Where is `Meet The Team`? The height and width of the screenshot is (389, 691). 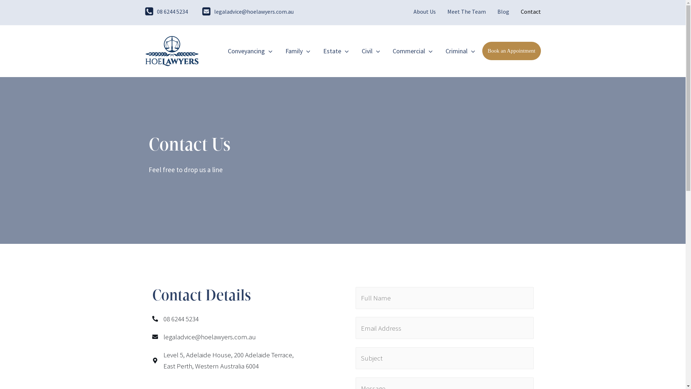 Meet The Team is located at coordinates (466, 12).